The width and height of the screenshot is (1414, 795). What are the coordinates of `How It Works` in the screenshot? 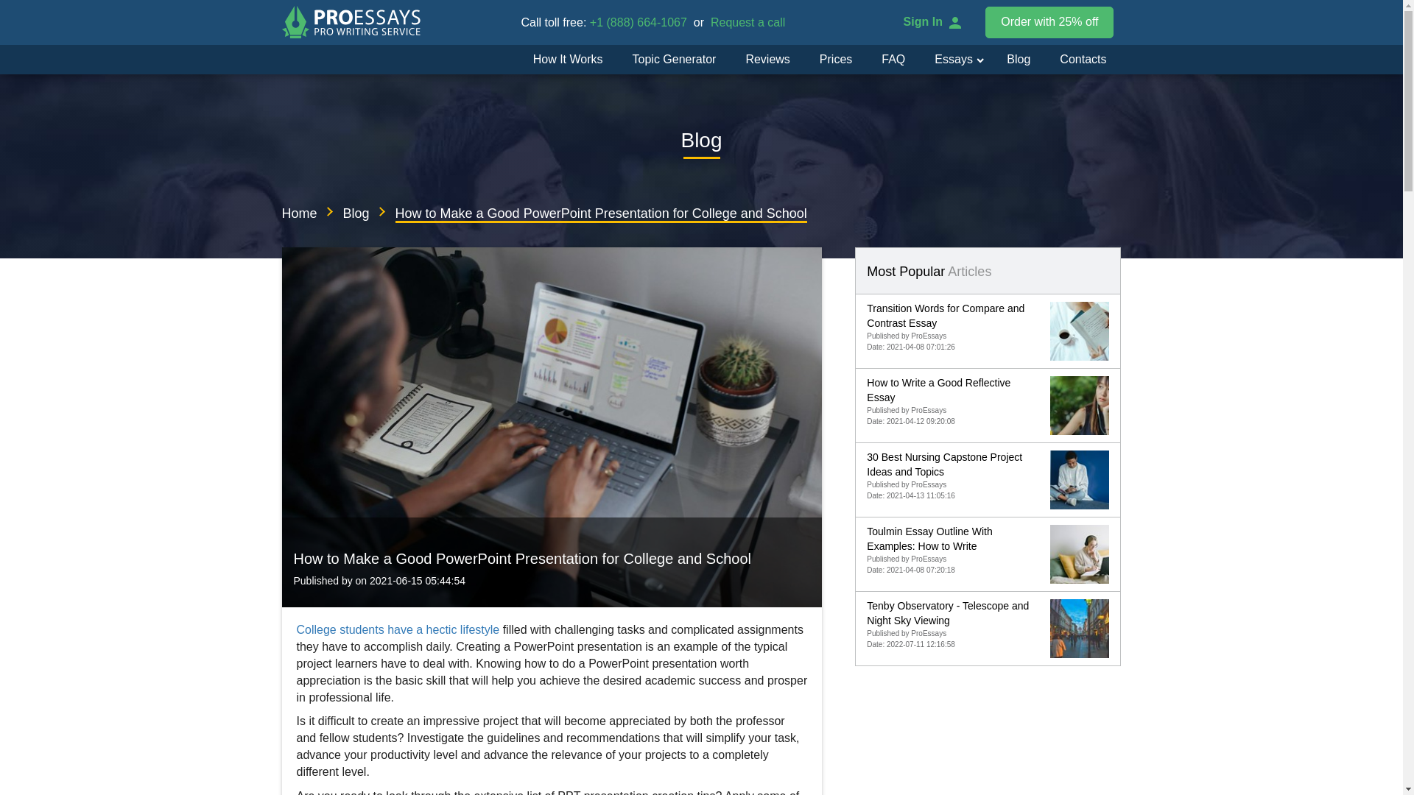 It's located at (569, 59).